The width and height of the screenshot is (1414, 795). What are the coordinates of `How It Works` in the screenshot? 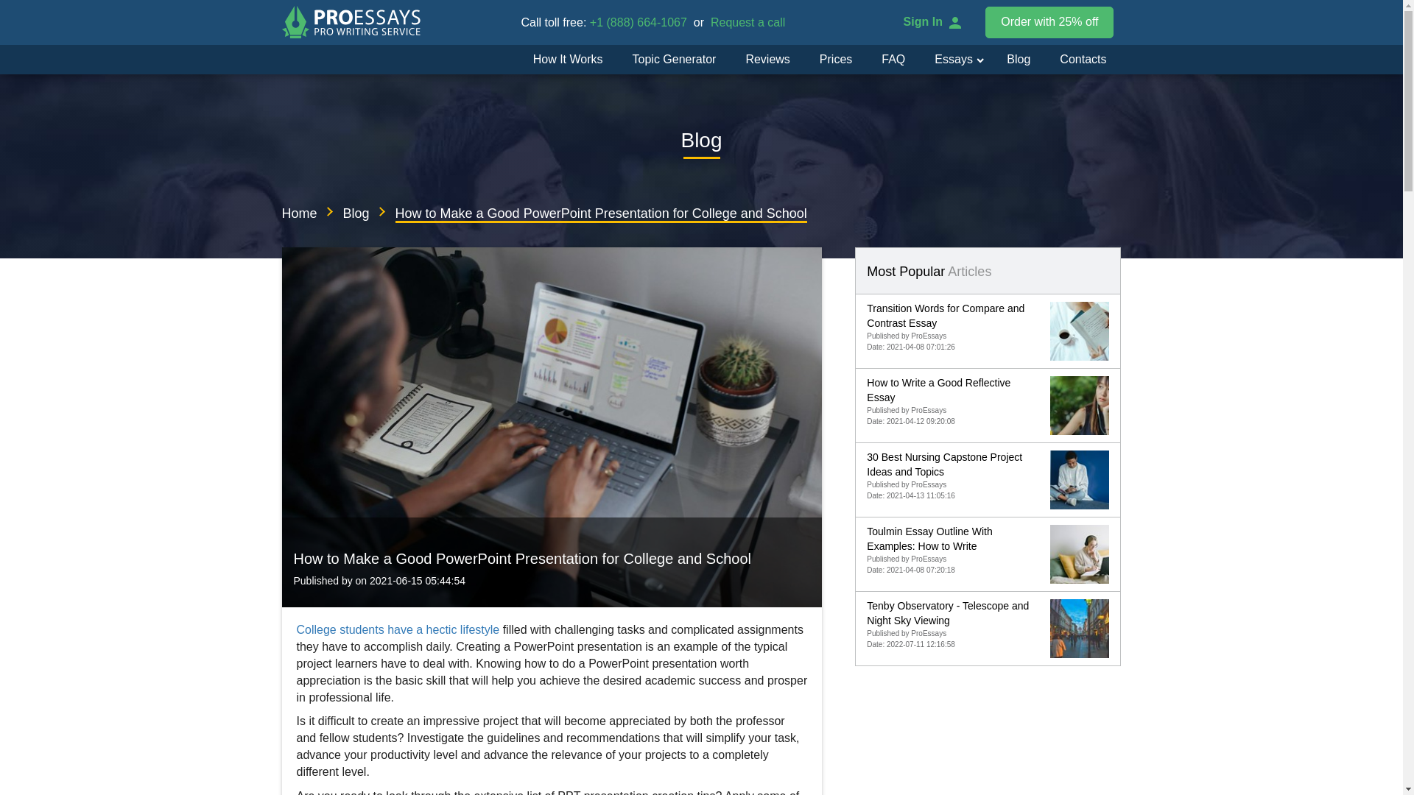 It's located at (569, 59).